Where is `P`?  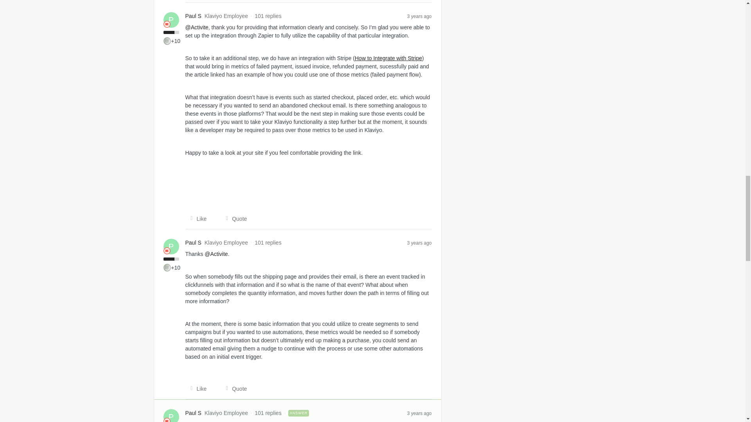
P is located at coordinates (171, 247).